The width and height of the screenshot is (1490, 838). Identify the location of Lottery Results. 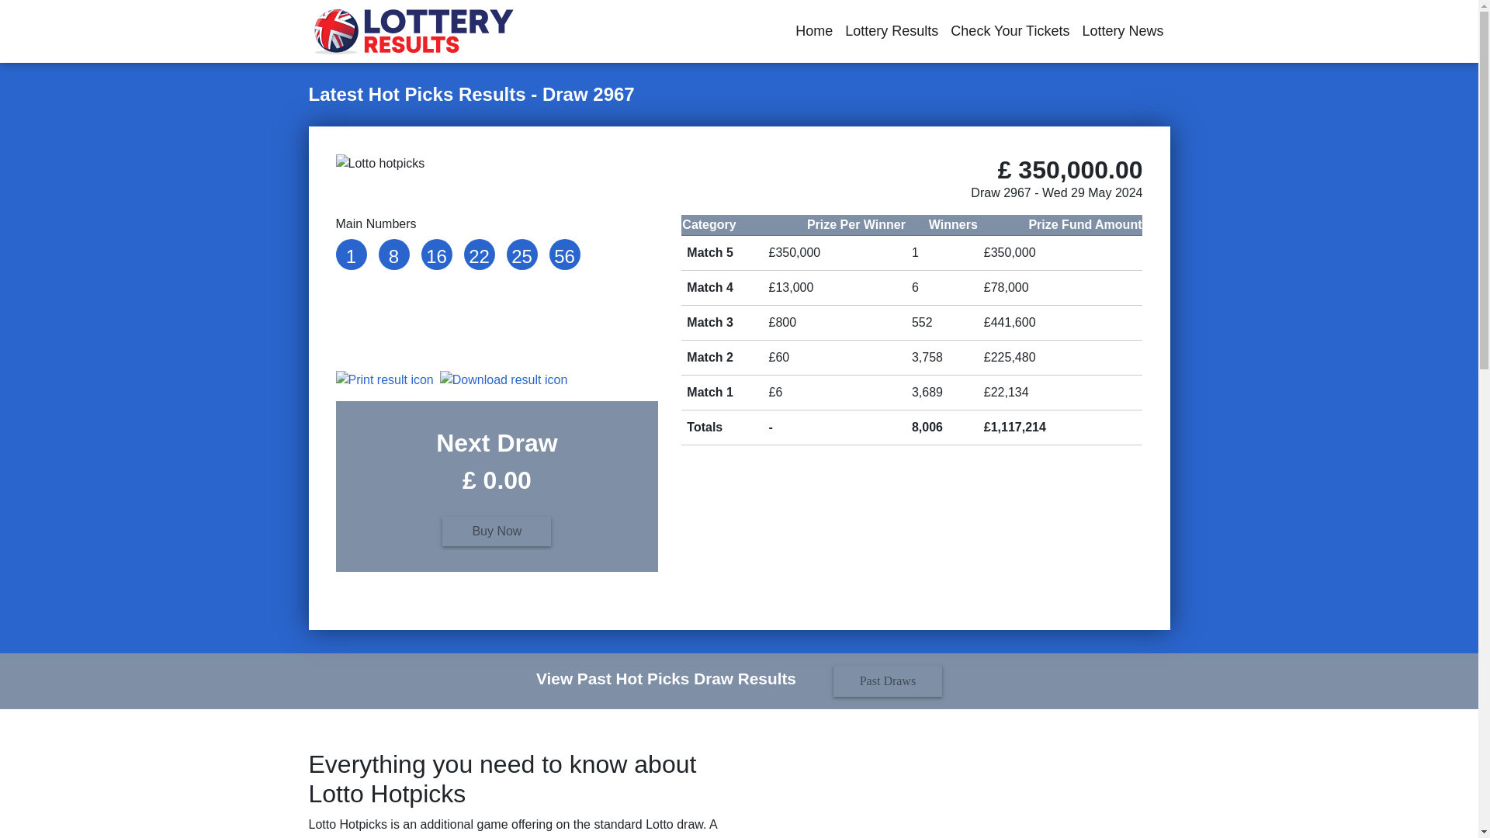
(891, 31).